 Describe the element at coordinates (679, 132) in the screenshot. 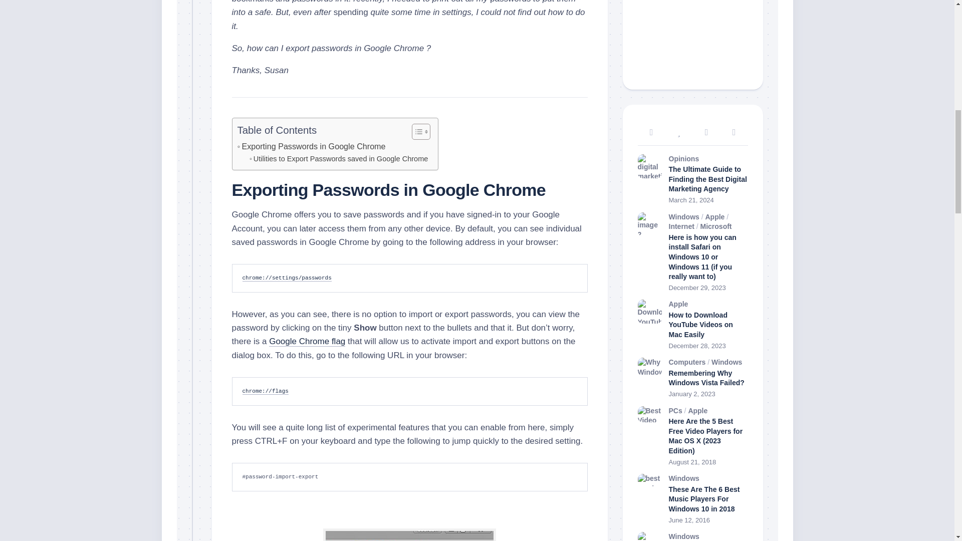

I see `Popular Posts` at that location.